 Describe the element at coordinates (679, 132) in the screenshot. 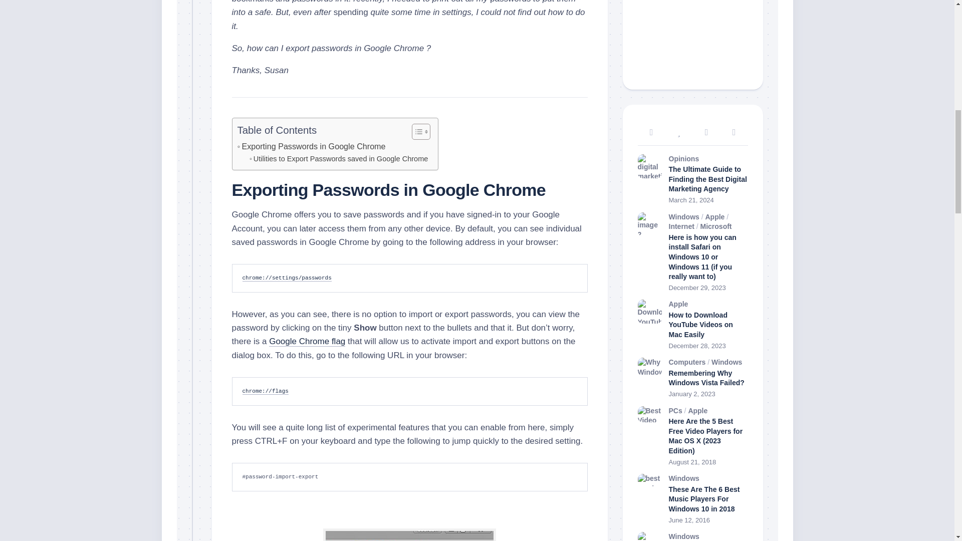

I see `Popular Posts` at that location.